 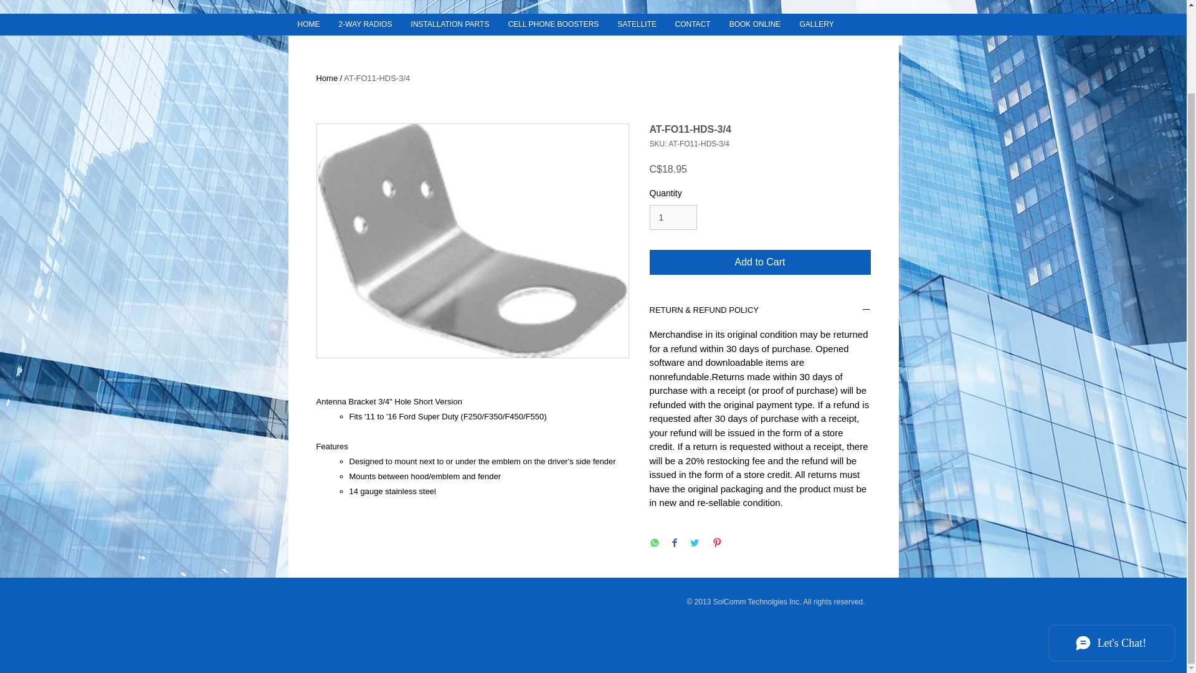 What do you see at coordinates (692, 24) in the screenshot?
I see `CONTACT` at bounding box center [692, 24].